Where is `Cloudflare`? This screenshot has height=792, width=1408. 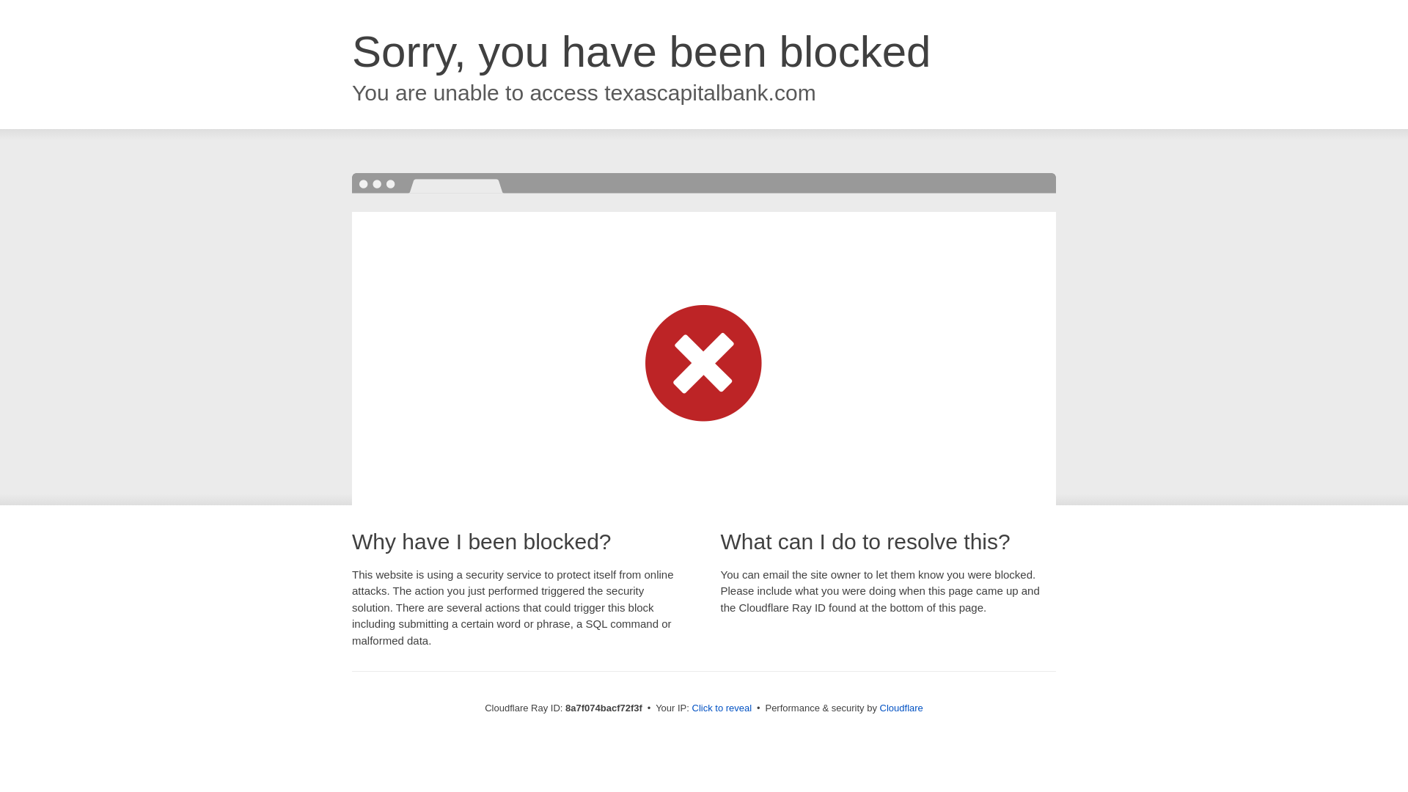
Cloudflare is located at coordinates (902, 708).